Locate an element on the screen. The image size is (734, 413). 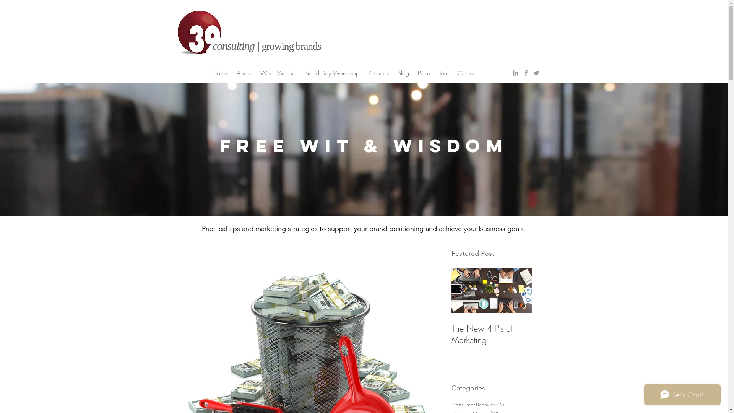
Join is located at coordinates (444, 73).